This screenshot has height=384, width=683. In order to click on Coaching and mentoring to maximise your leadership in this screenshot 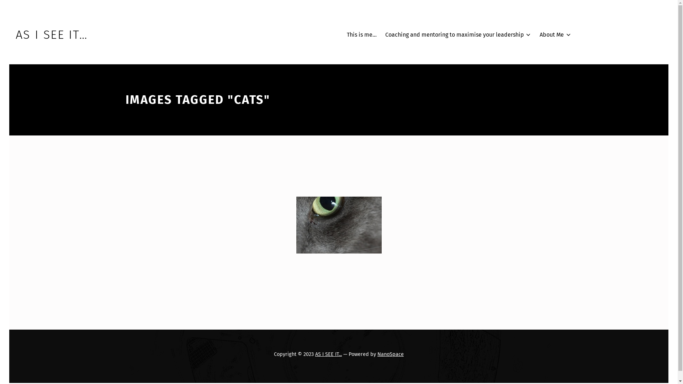, I will do `click(458, 35)`.